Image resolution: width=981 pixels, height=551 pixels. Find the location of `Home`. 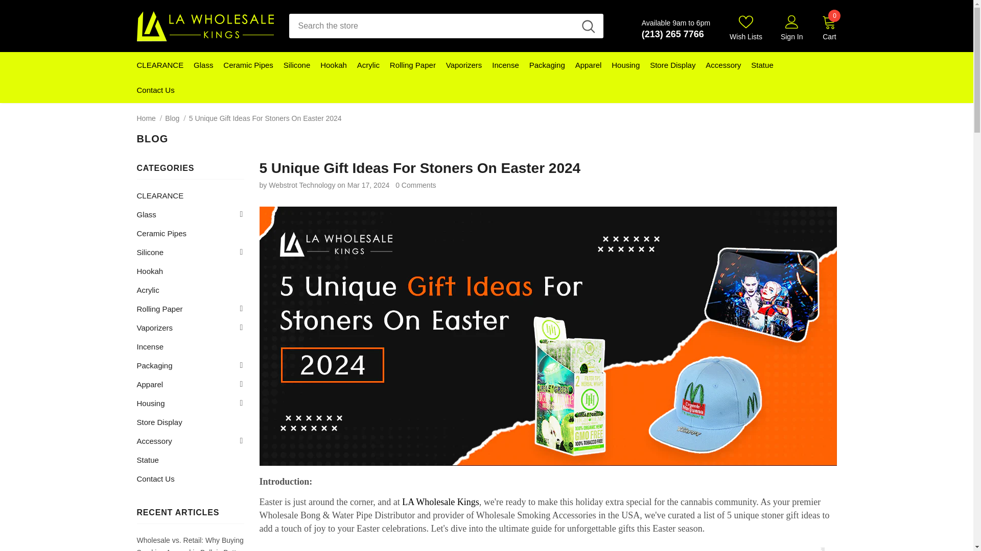

Home is located at coordinates (146, 118).